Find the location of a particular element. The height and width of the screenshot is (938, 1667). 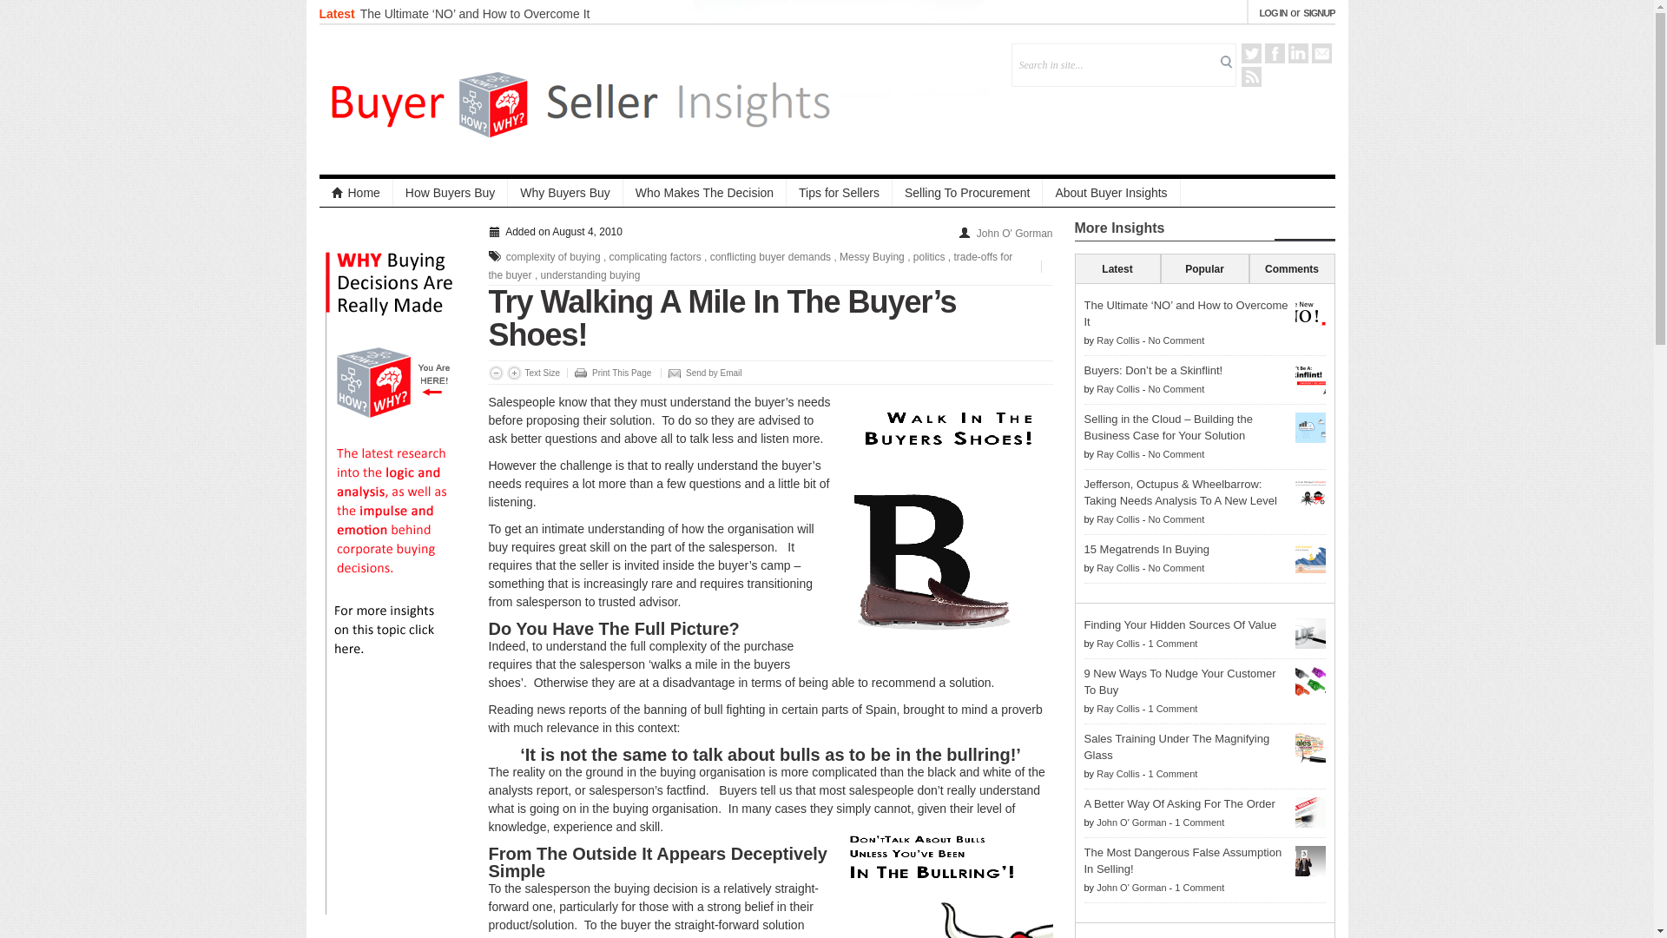

SIGNUP is located at coordinates (1319, 12).